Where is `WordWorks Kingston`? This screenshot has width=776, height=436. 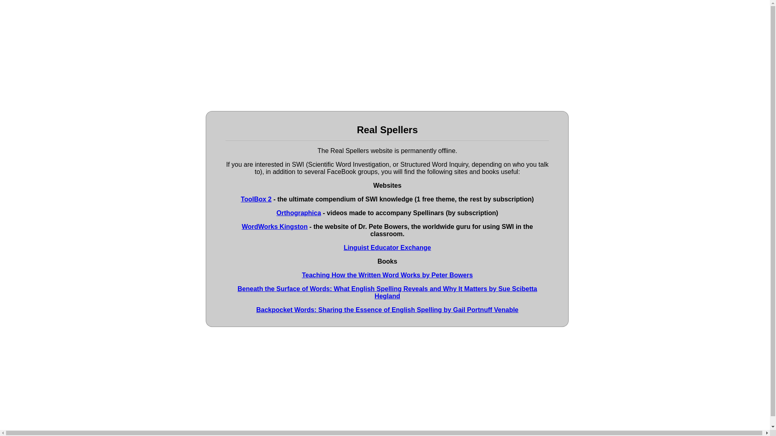
WordWorks Kingston is located at coordinates (274, 226).